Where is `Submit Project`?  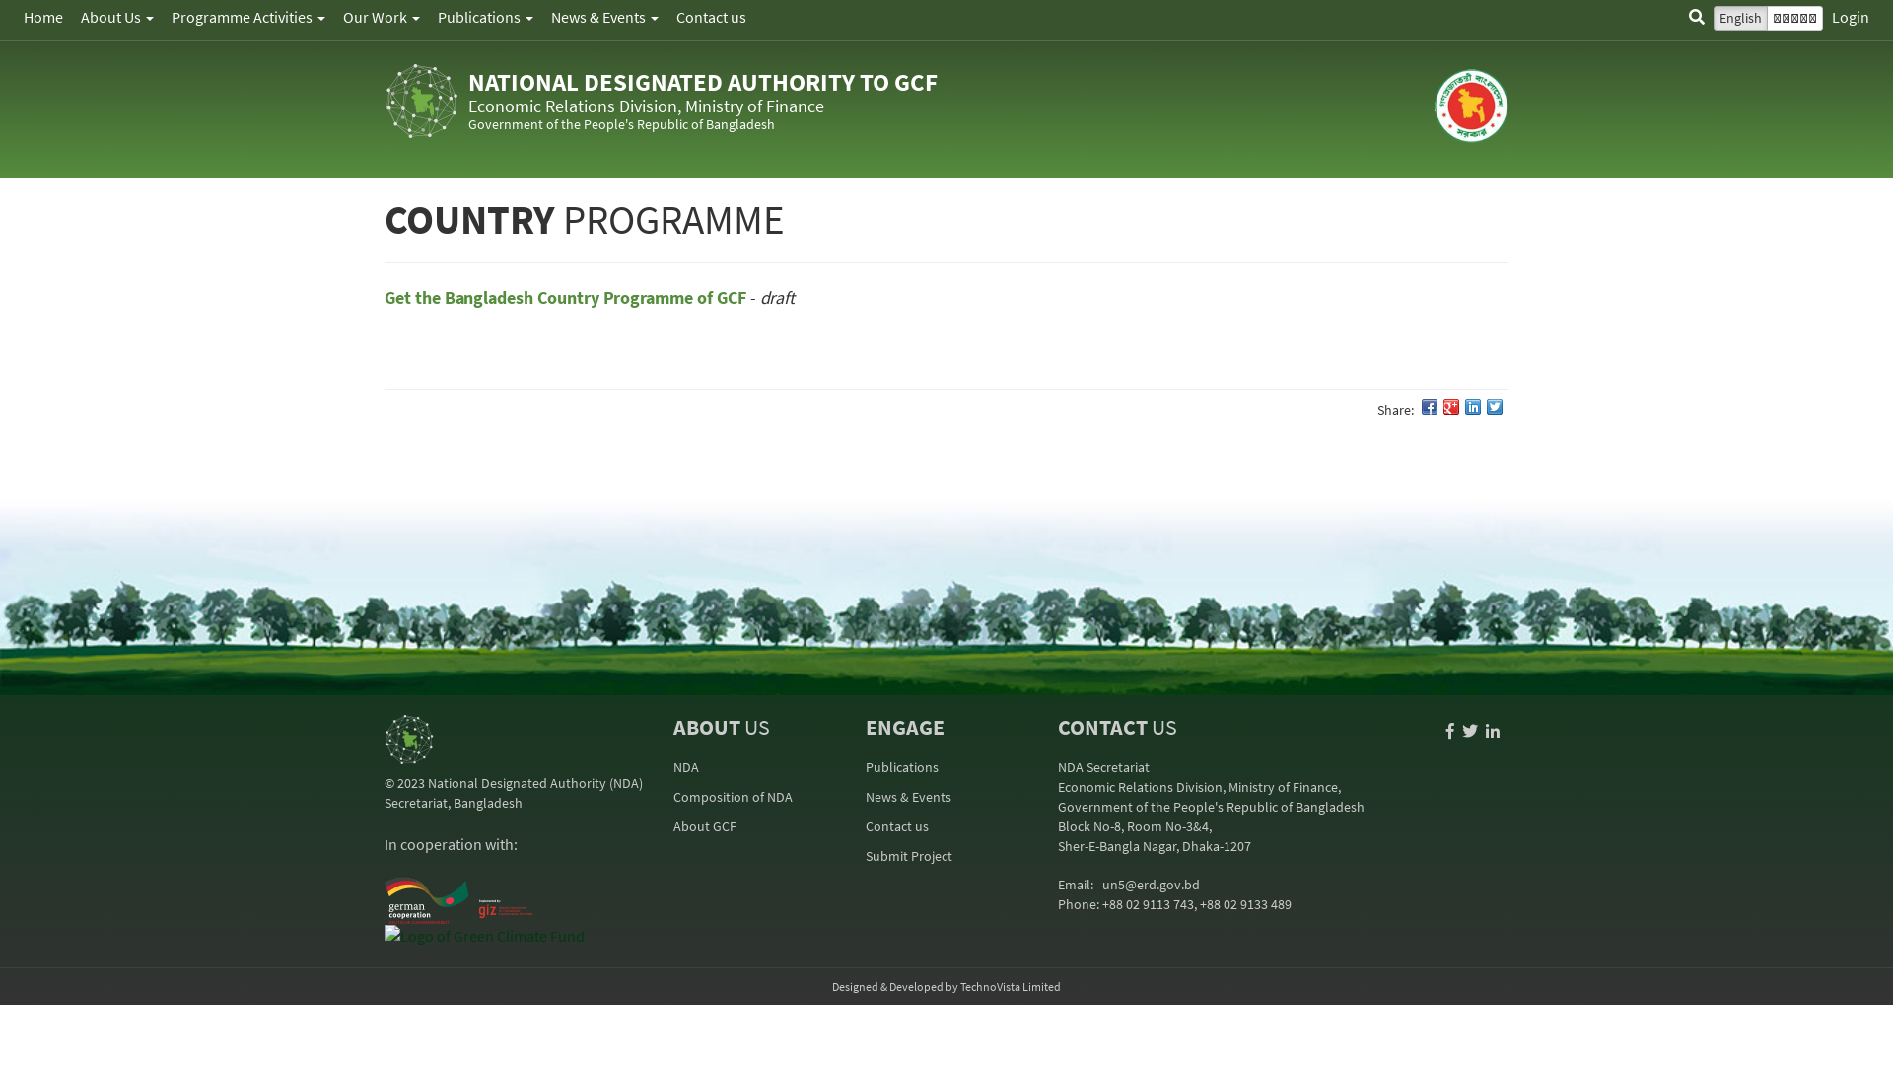 Submit Project is located at coordinates (909, 856).